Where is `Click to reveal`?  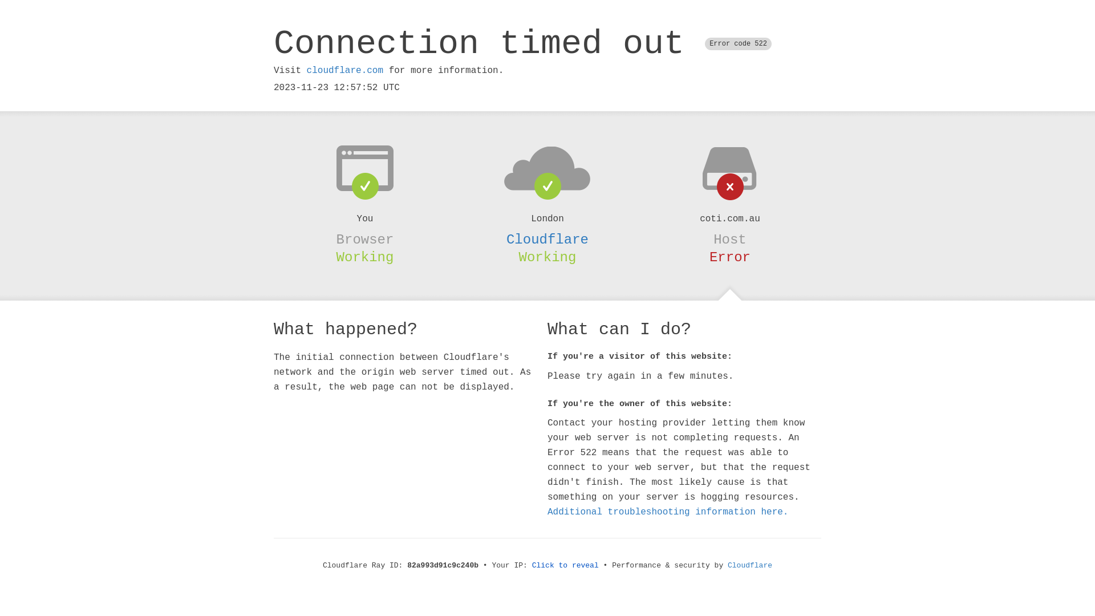
Click to reveal is located at coordinates (566, 566).